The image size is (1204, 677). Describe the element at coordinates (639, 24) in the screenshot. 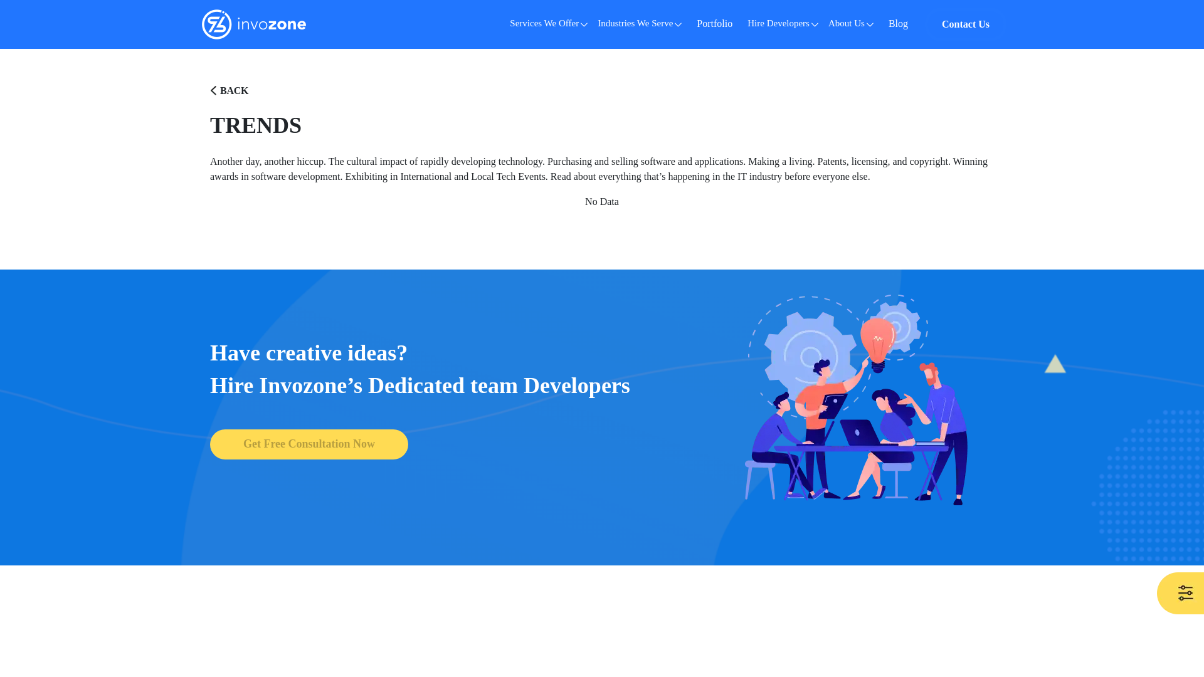

I see `Industries We Serve` at that location.